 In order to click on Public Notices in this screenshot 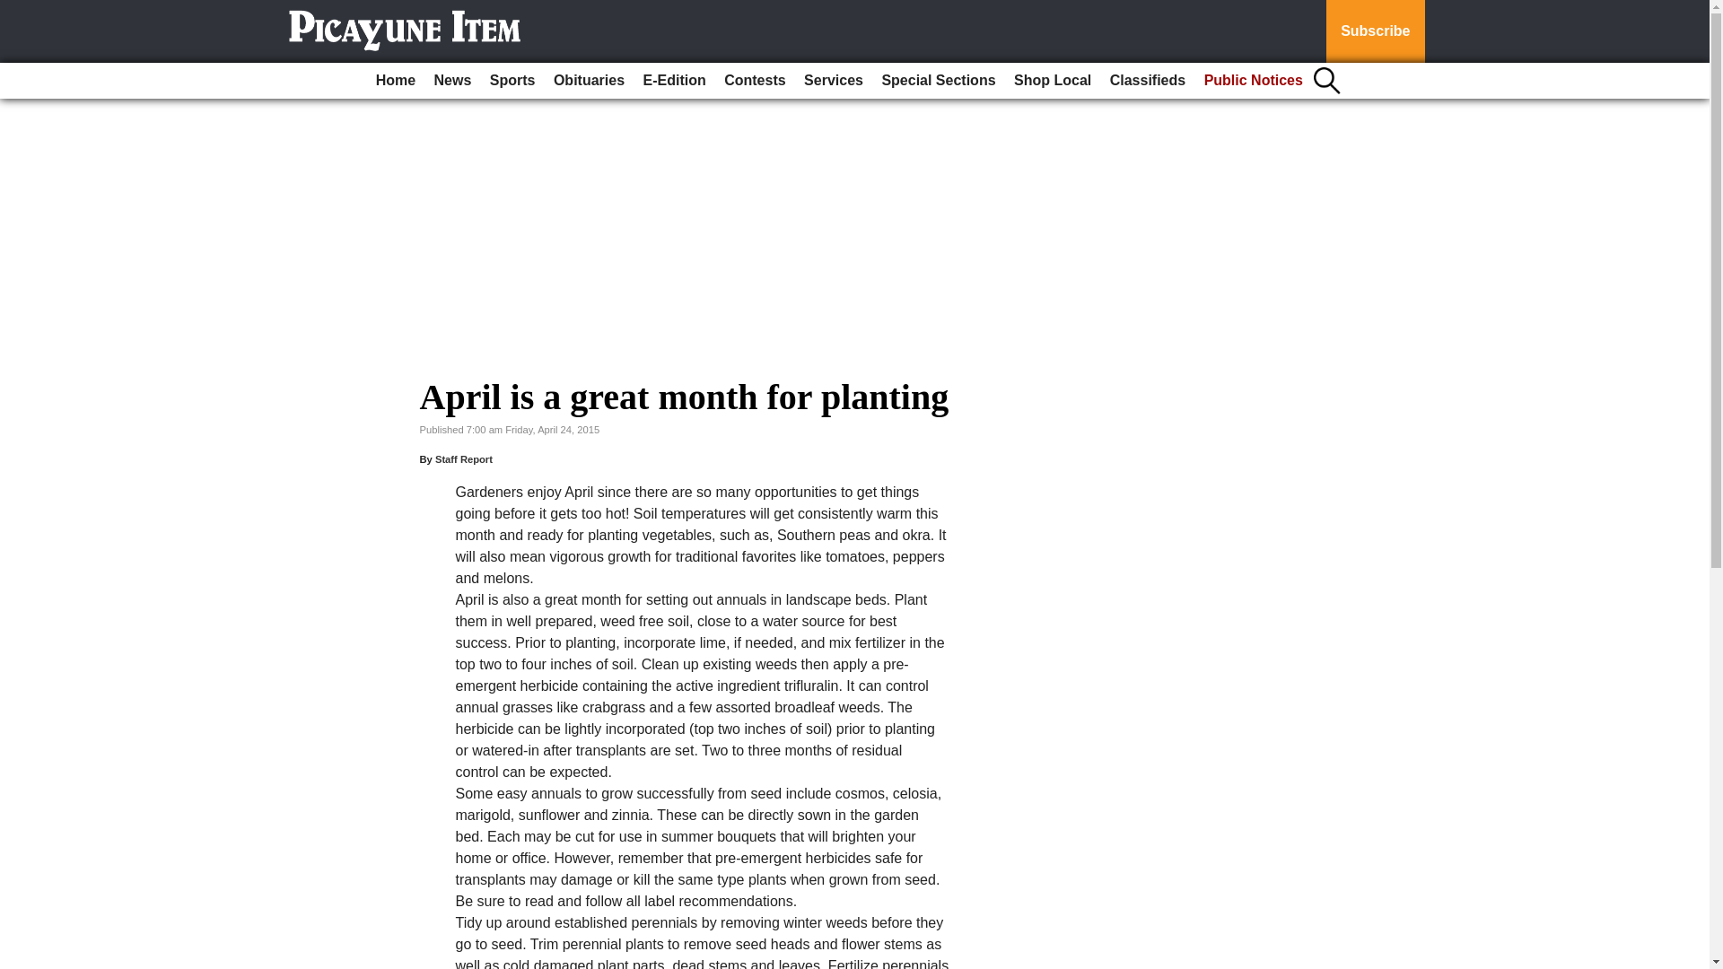, I will do `click(1253, 81)`.